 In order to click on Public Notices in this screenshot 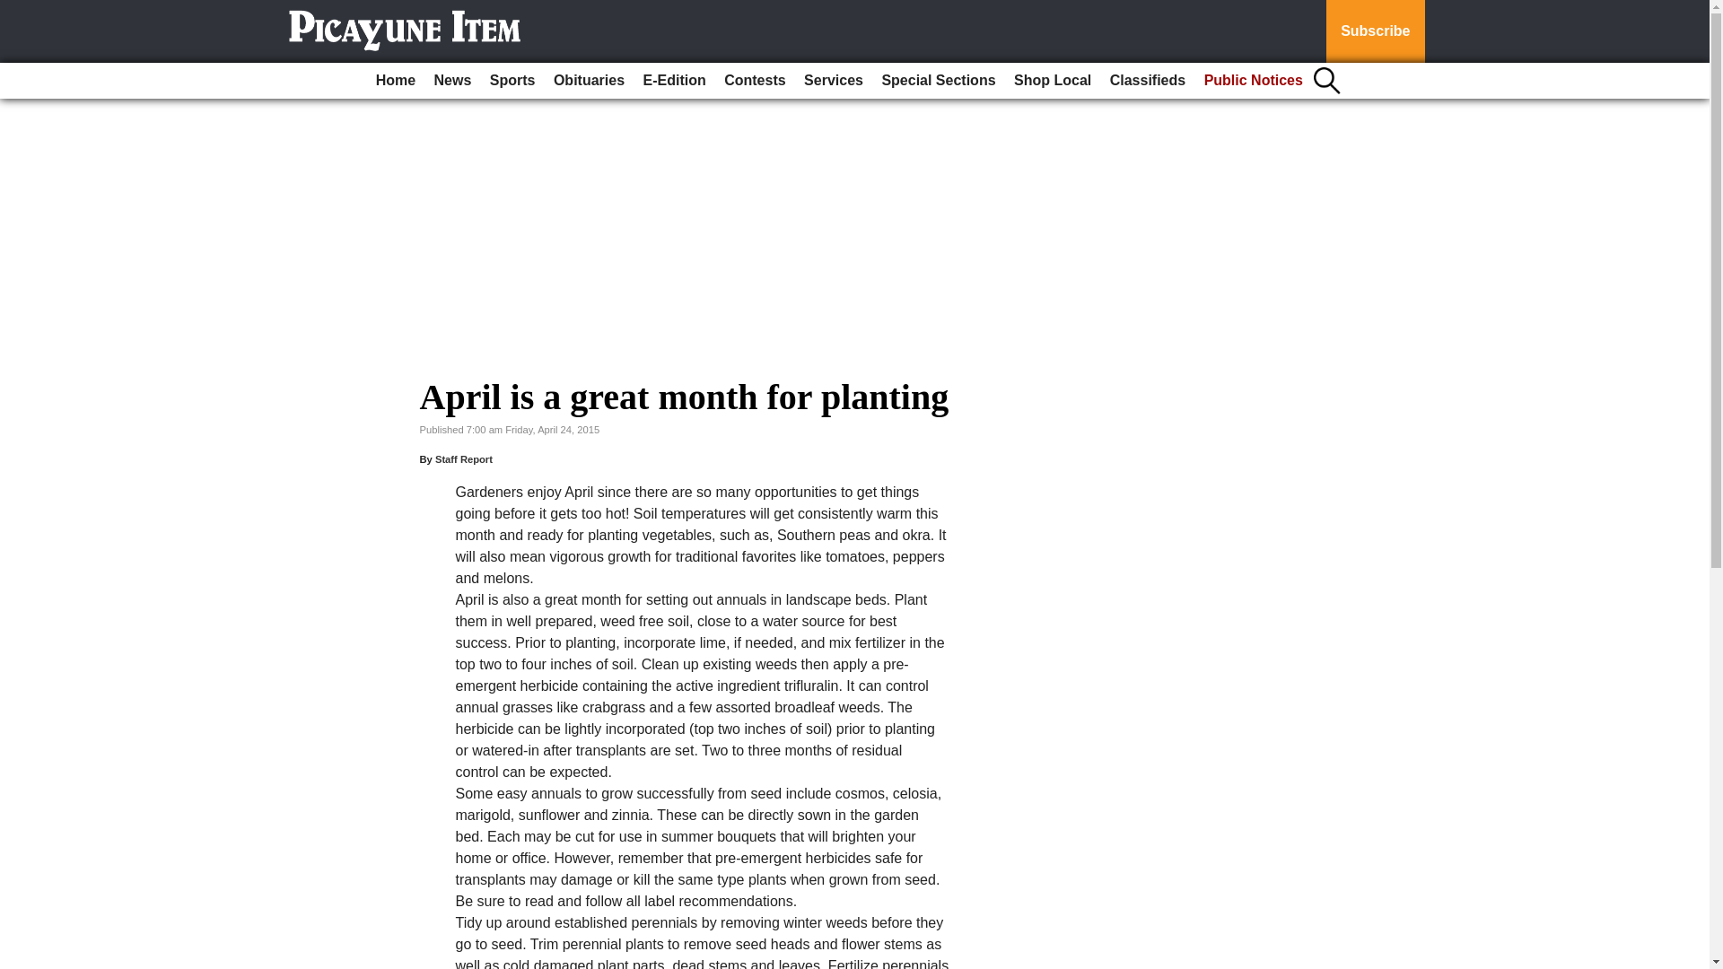, I will do `click(1253, 81)`.